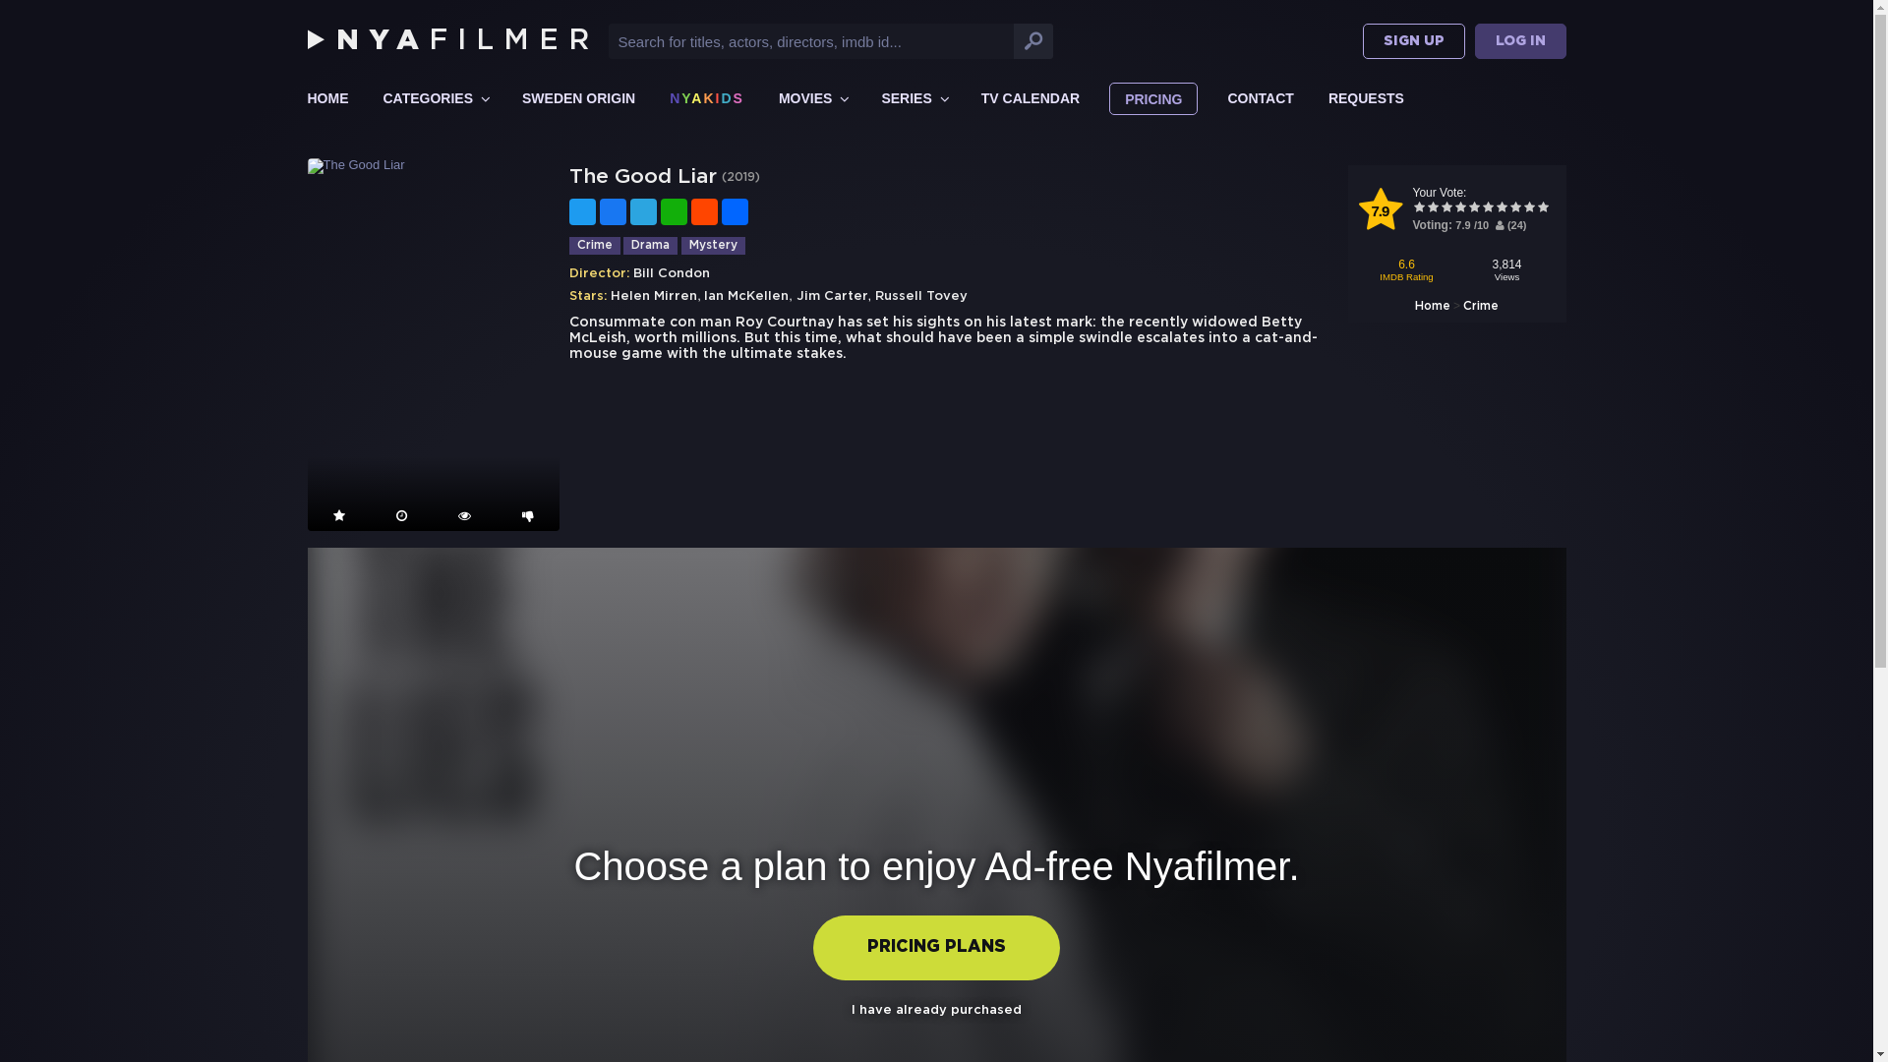 The height and width of the screenshot is (1062, 1888). What do you see at coordinates (401, 515) in the screenshot?
I see `Watch Later` at bounding box center [401, 515].